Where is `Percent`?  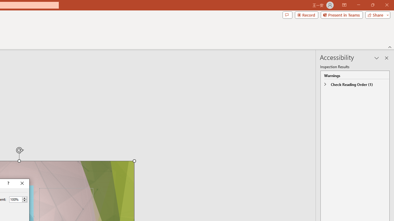
Percent is located at coordinates (18, 200).